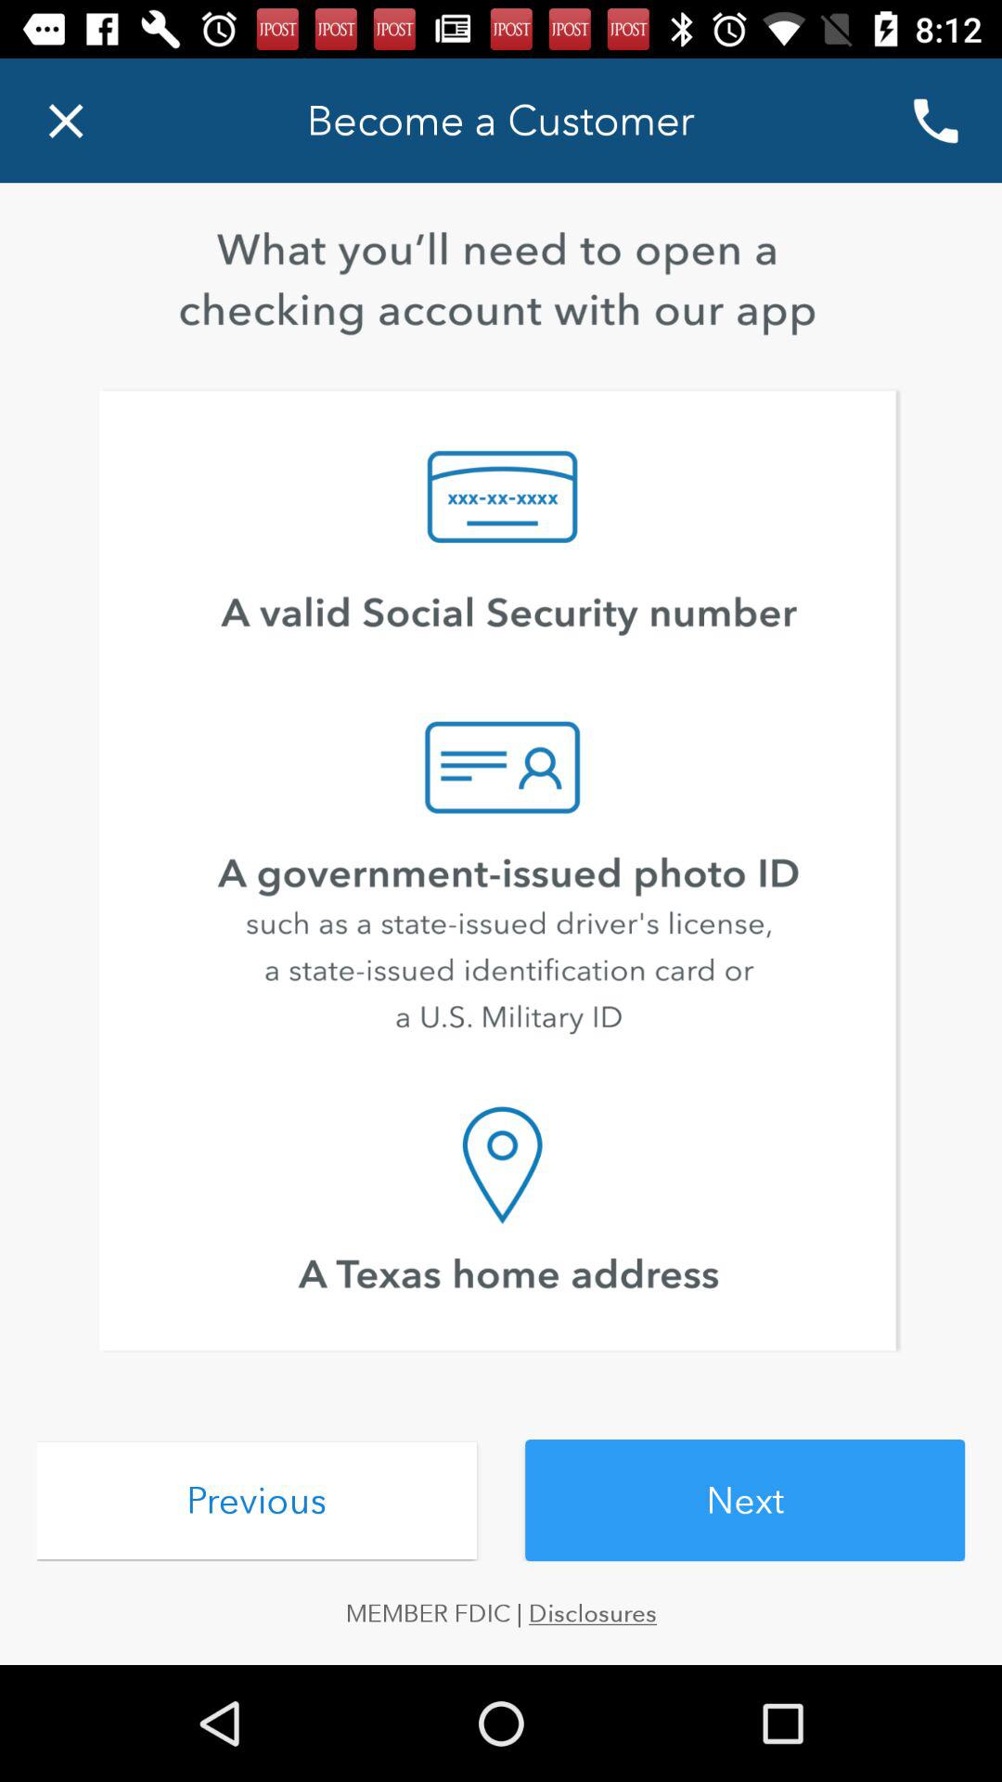 This screenshot has width=1002, height=1782. I want to click on press the icon to the left of the next icon, so click(256, 1500).